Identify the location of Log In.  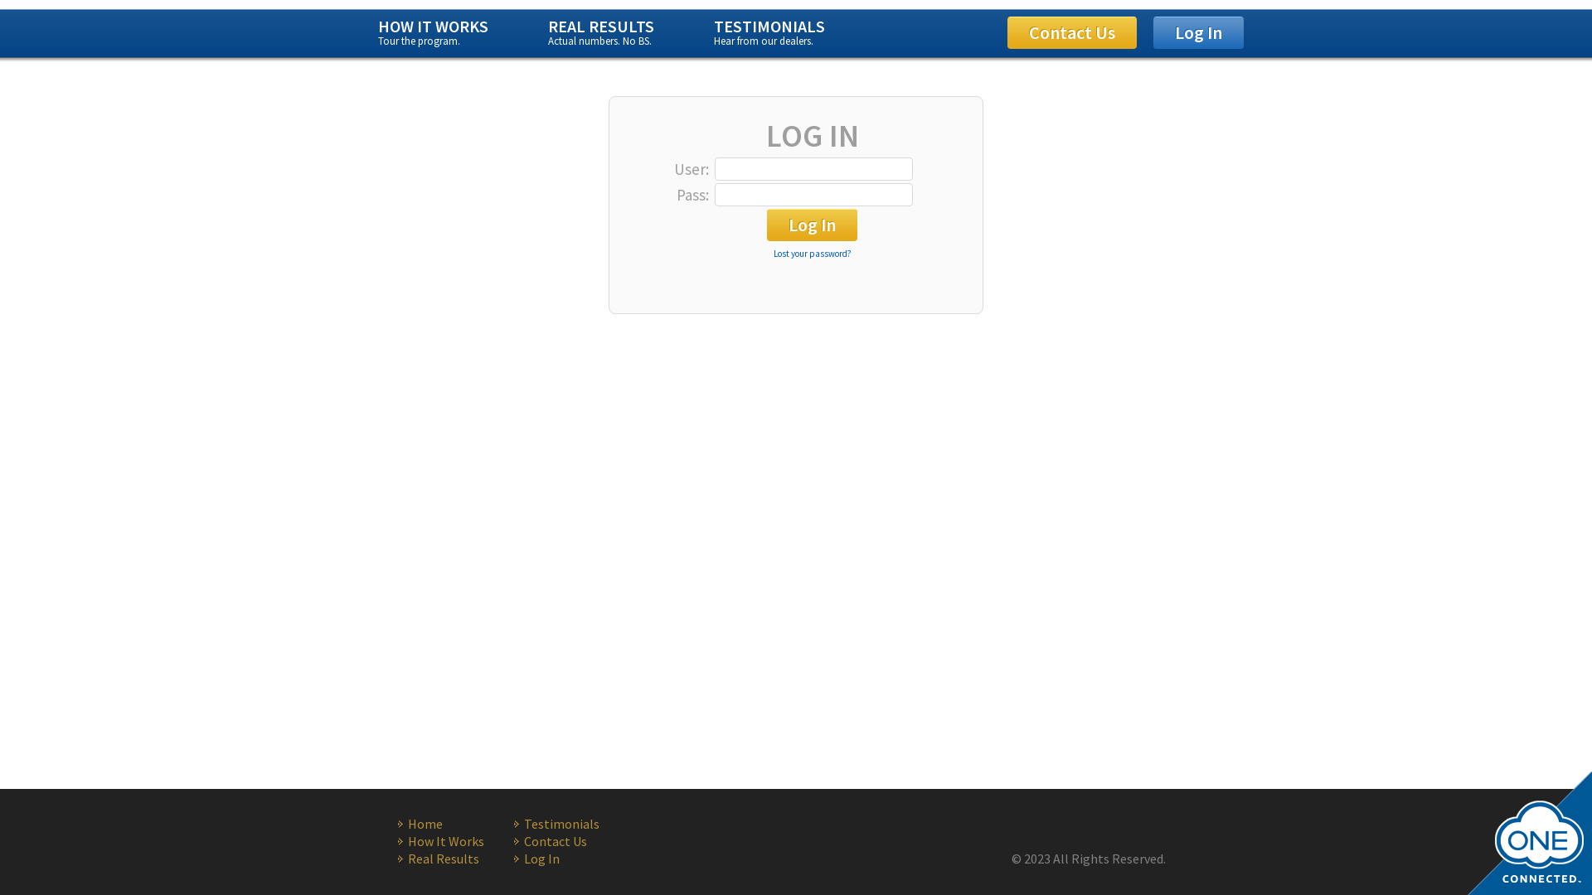
(572, 859).